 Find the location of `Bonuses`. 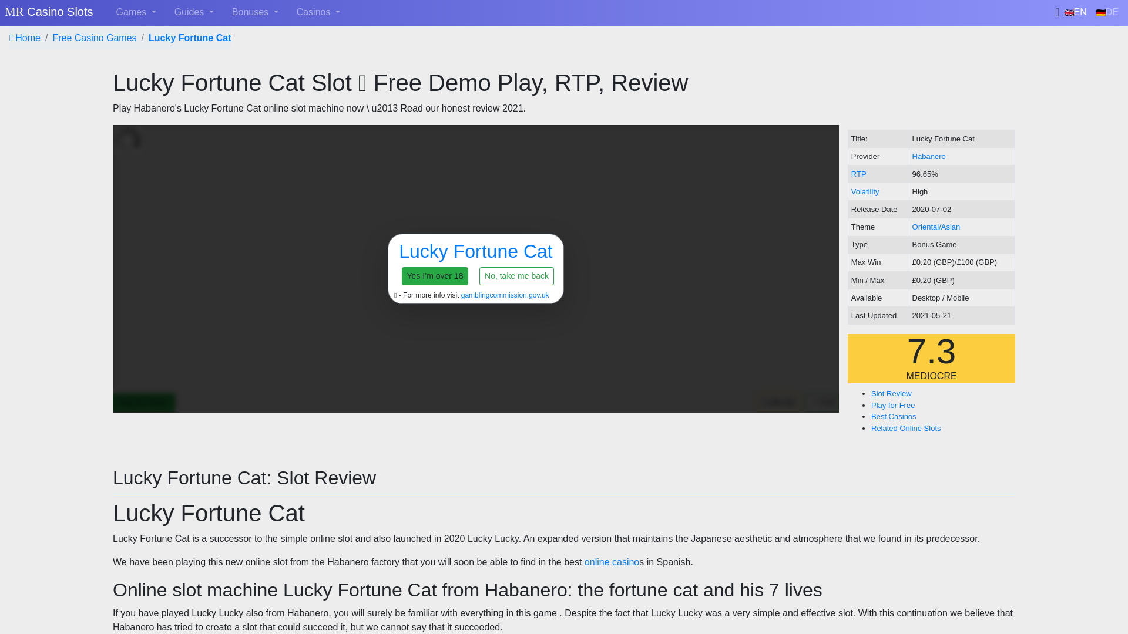

Bonuses is located at coordinates (255, 12).